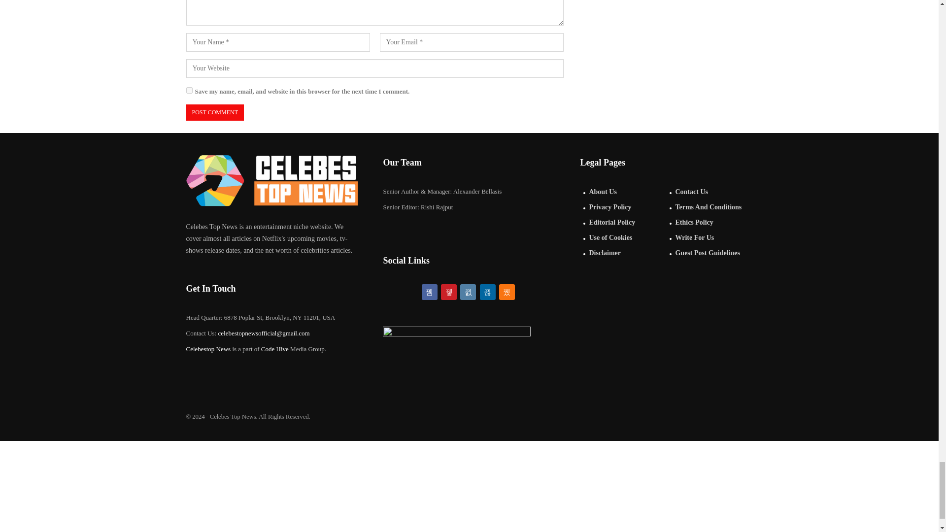 The width and height of the screenshot is (946, 532). Describe the element at coordinates (215, 112) in the screenshot. I see `Post Comment` at that location.